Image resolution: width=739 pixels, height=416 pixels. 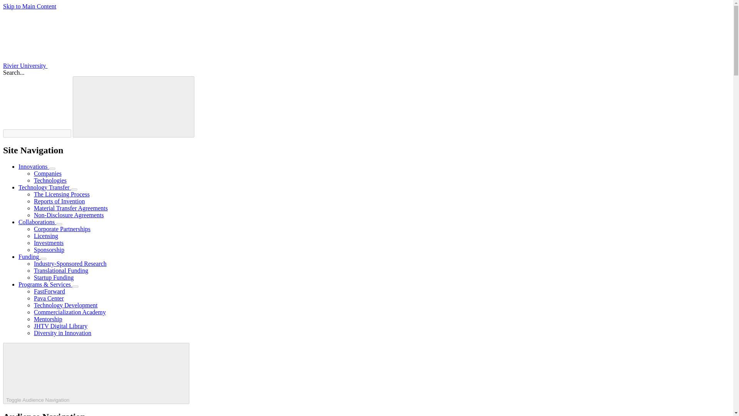 I want to click on Rivier University, so click(x=83, y=65).